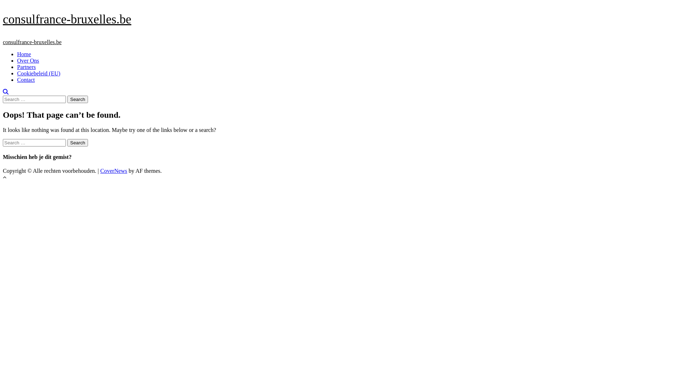 The width and height of the screenshot is (684, 384). I want to click on Search, so click(78, 143).